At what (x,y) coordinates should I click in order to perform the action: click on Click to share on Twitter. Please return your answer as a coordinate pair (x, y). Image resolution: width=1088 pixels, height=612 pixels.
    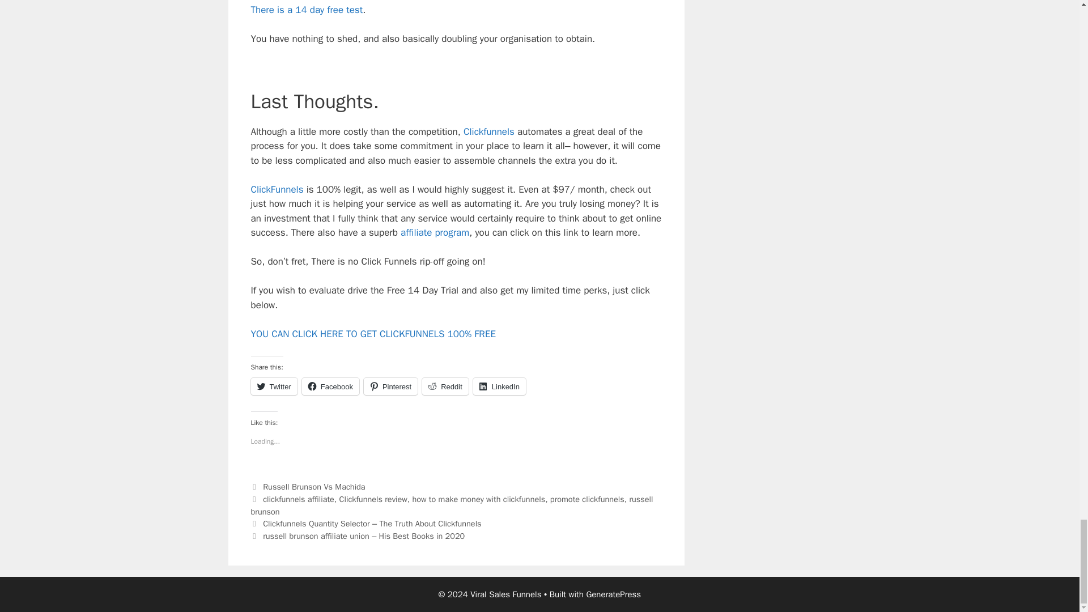
    Looking at the image, I should click on (273, 386).